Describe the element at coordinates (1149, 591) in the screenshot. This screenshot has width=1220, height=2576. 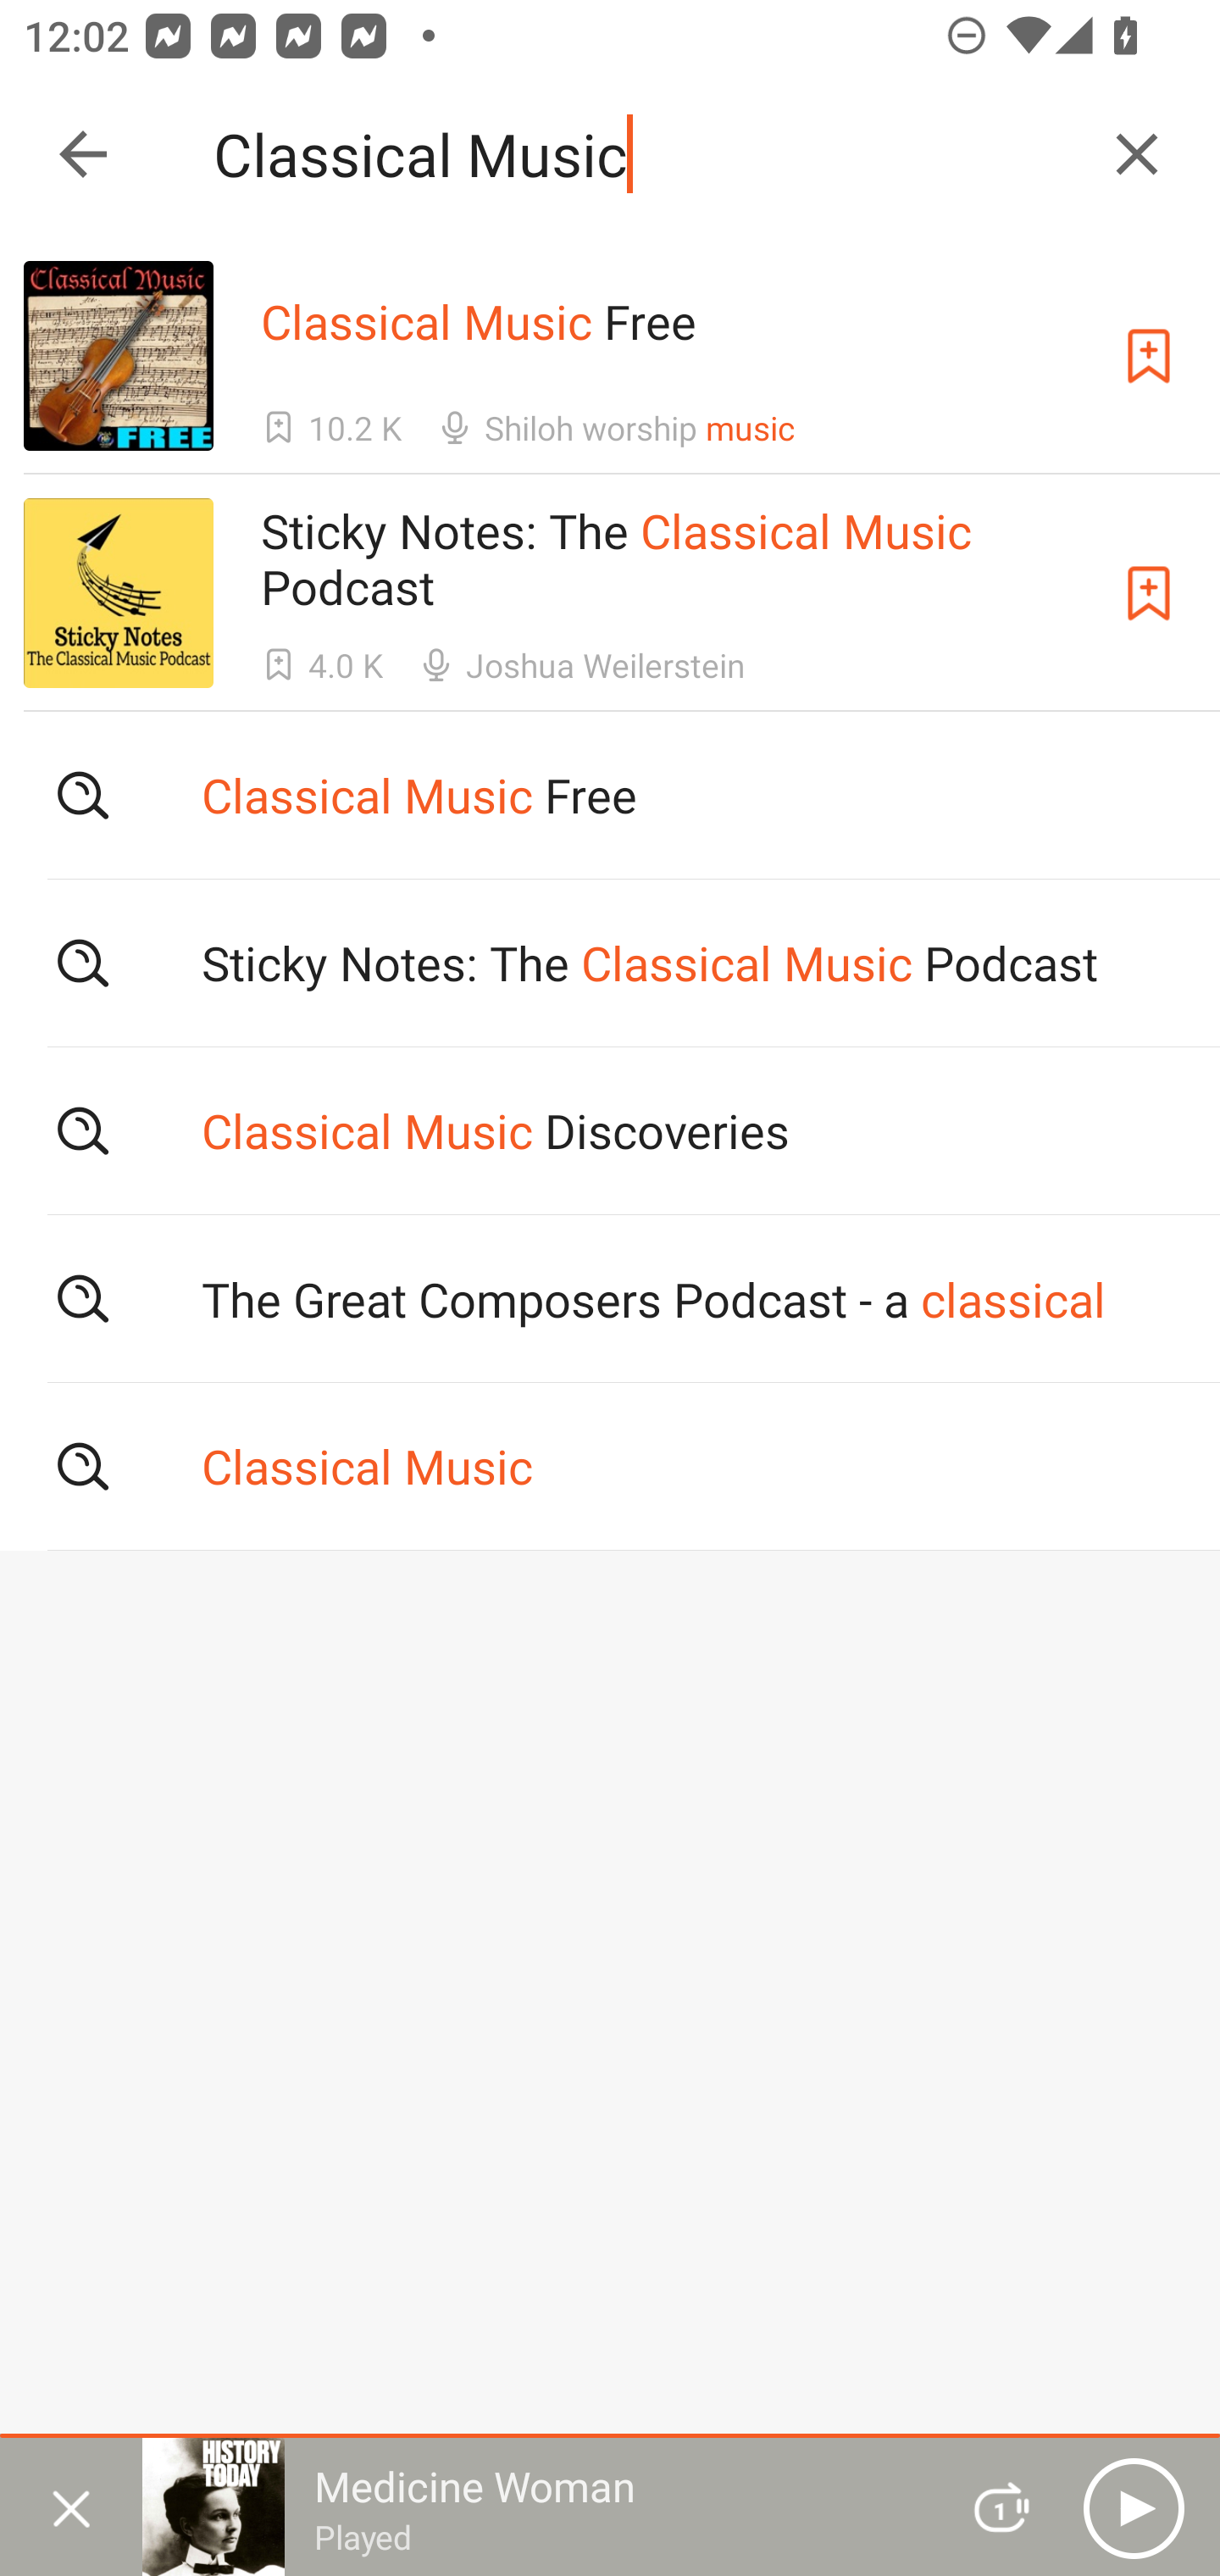
I see `Subscribe` at that location.